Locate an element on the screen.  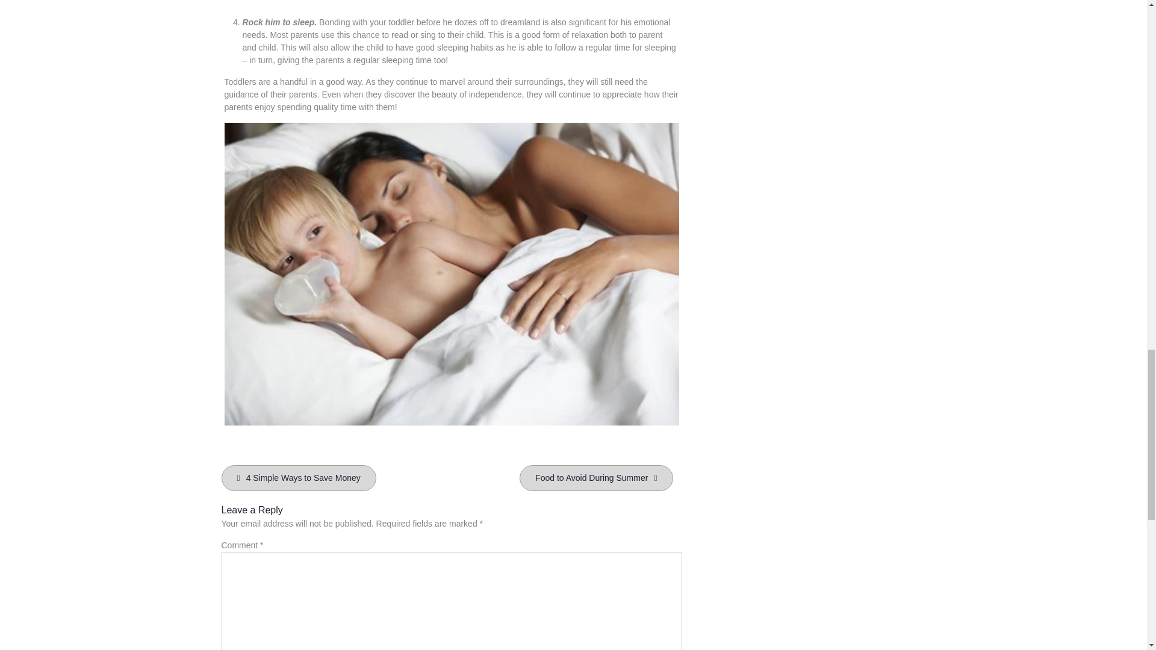
4 Simple Ways to Save Money is located at coordinates (299, 478).